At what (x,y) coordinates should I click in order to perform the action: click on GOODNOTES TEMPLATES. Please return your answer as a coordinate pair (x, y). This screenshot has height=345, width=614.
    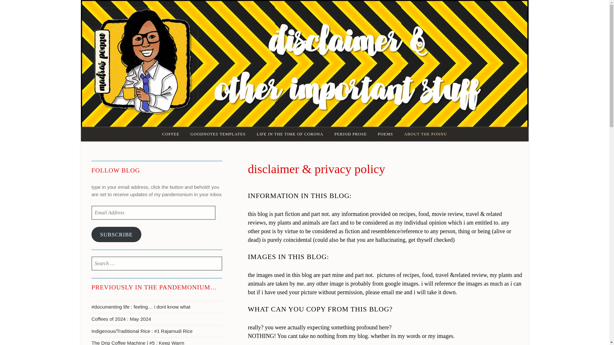
    Looking at the image, I should click on (218, 134).